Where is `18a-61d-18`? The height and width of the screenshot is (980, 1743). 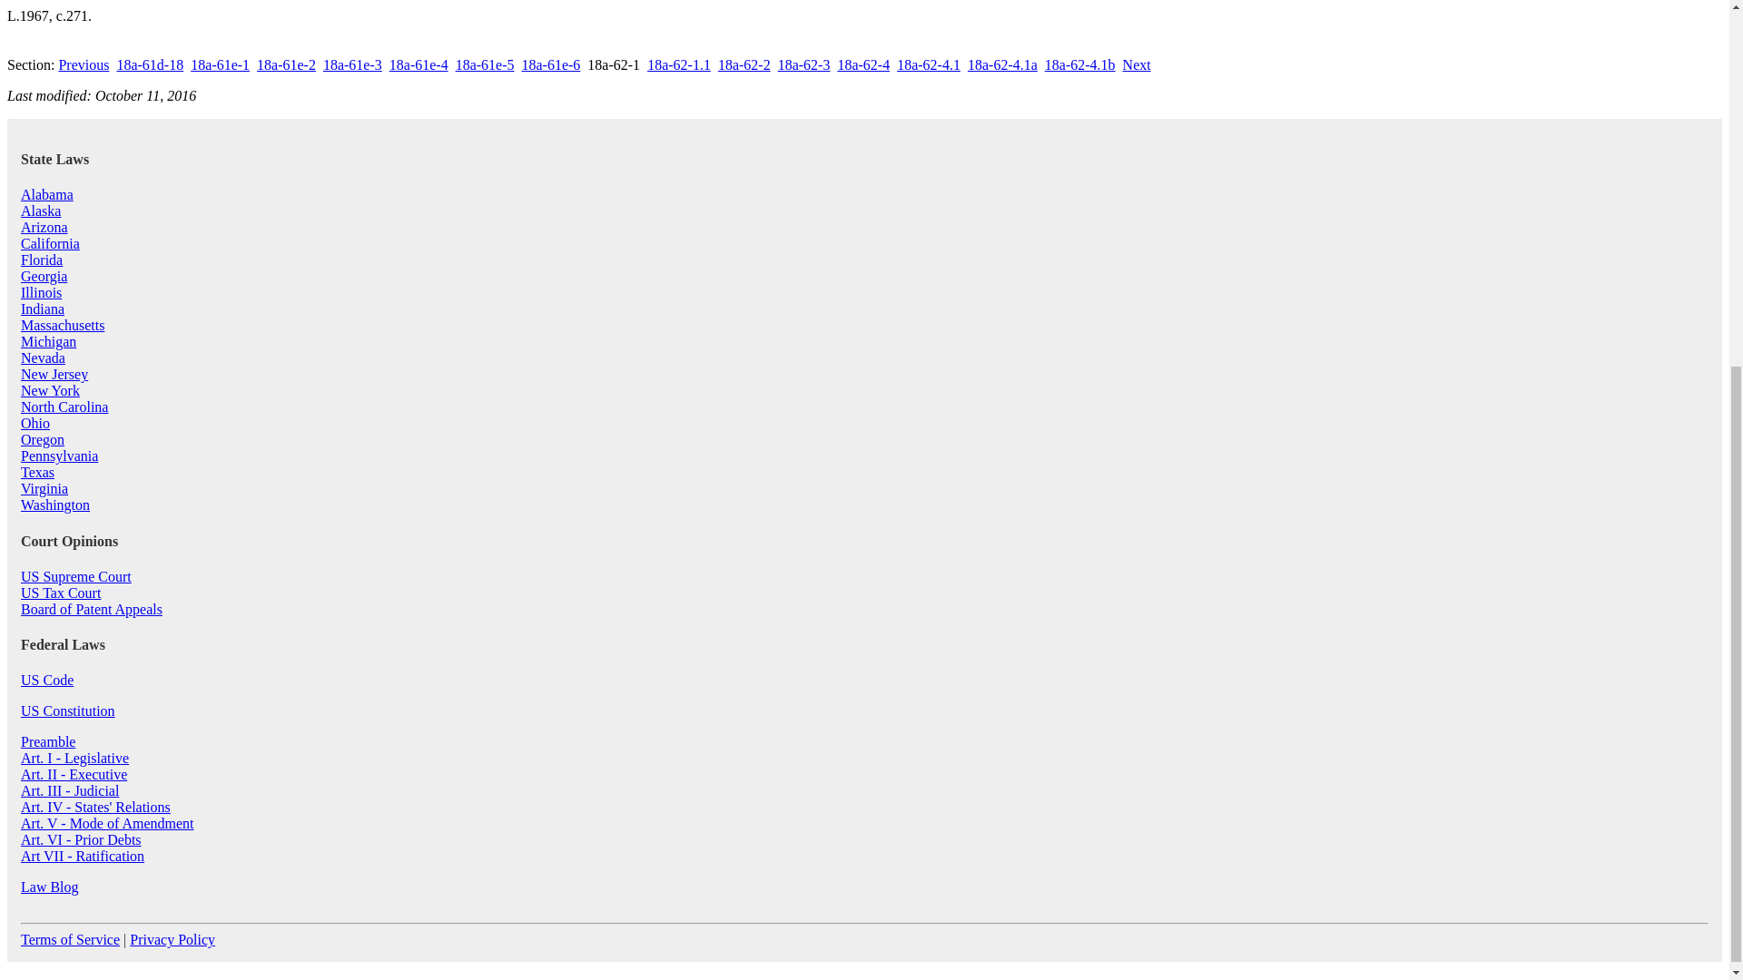 18a-61d-18 is located at coordinates (149, 64).